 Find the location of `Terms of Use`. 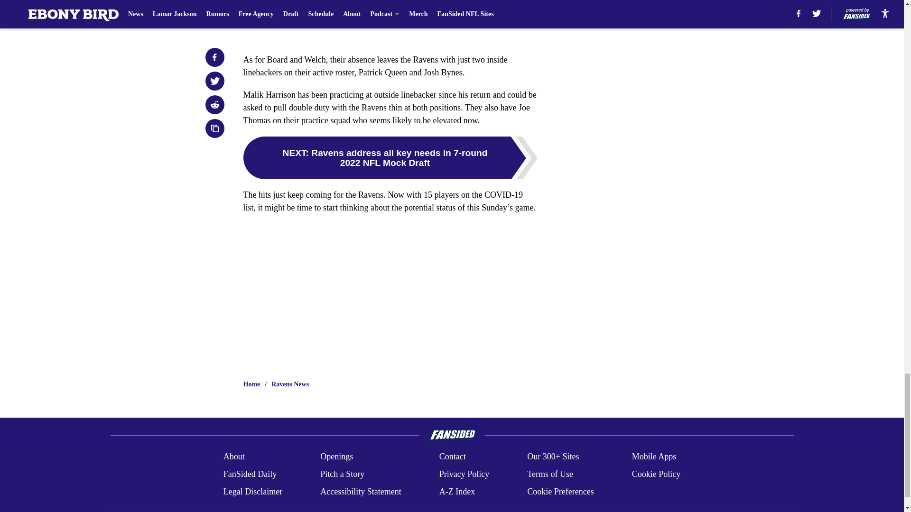

Terms of Use is located at coordinates (550, 474).